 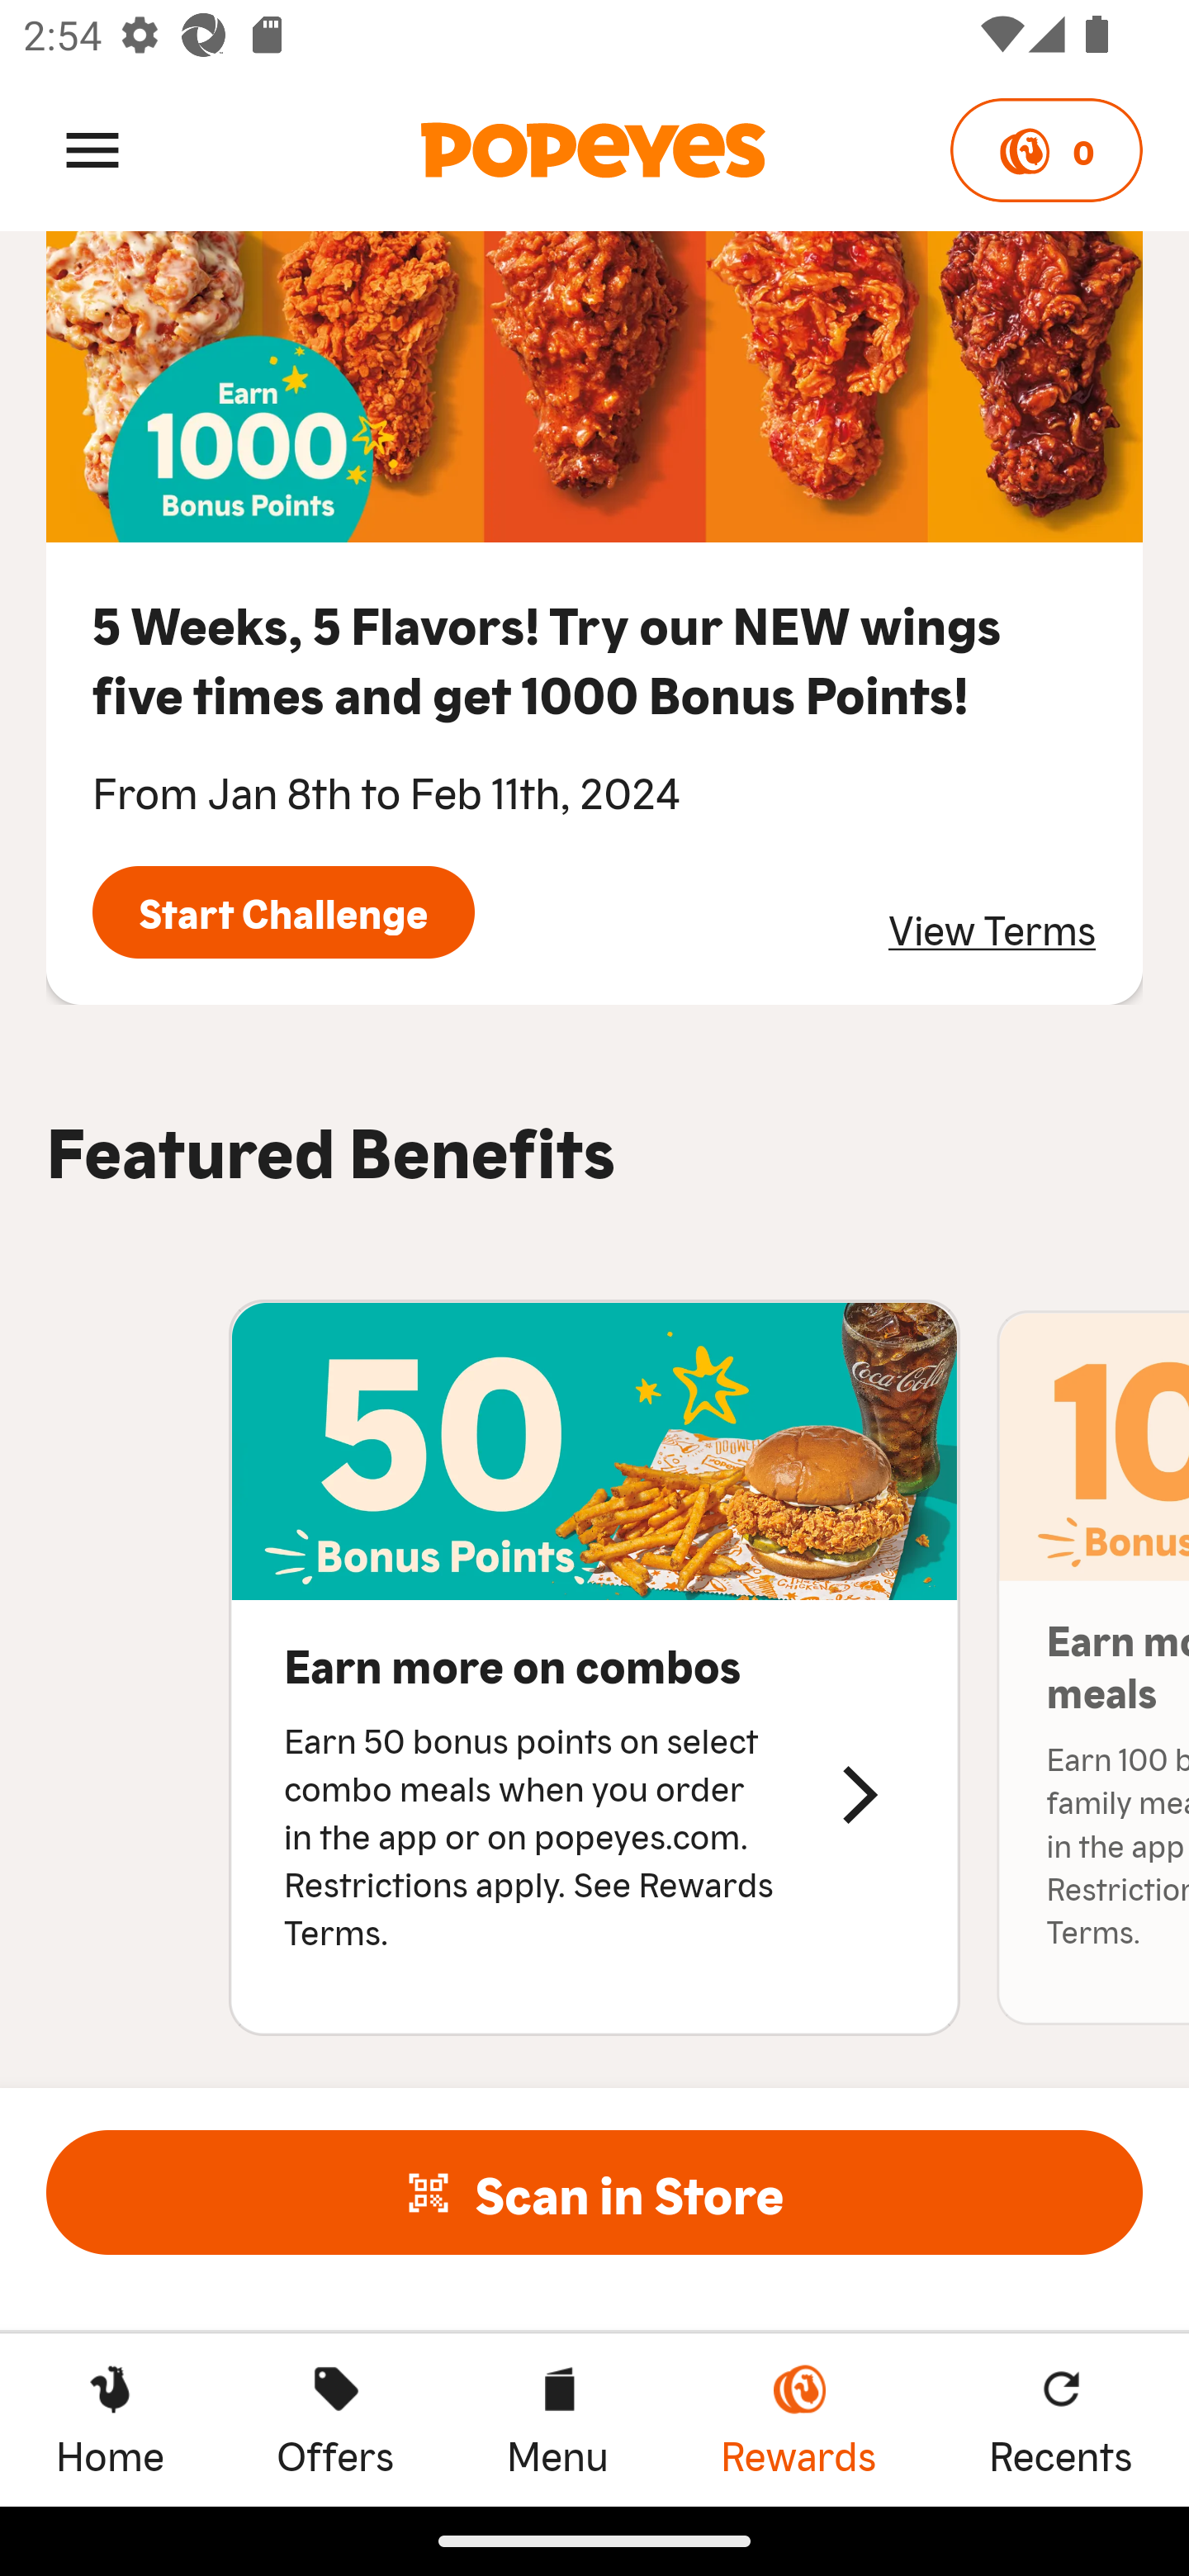 I want to click on Menu Menu Menu, so click(x=557, y=2419).